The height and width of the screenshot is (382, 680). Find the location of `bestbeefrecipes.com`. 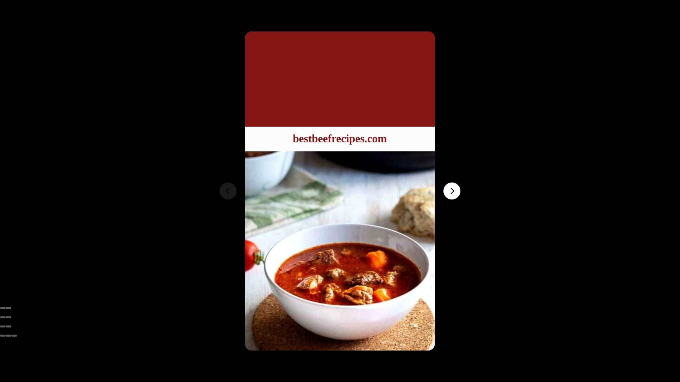

bestbeefrecipes.com is located at coordinates (339, 139).